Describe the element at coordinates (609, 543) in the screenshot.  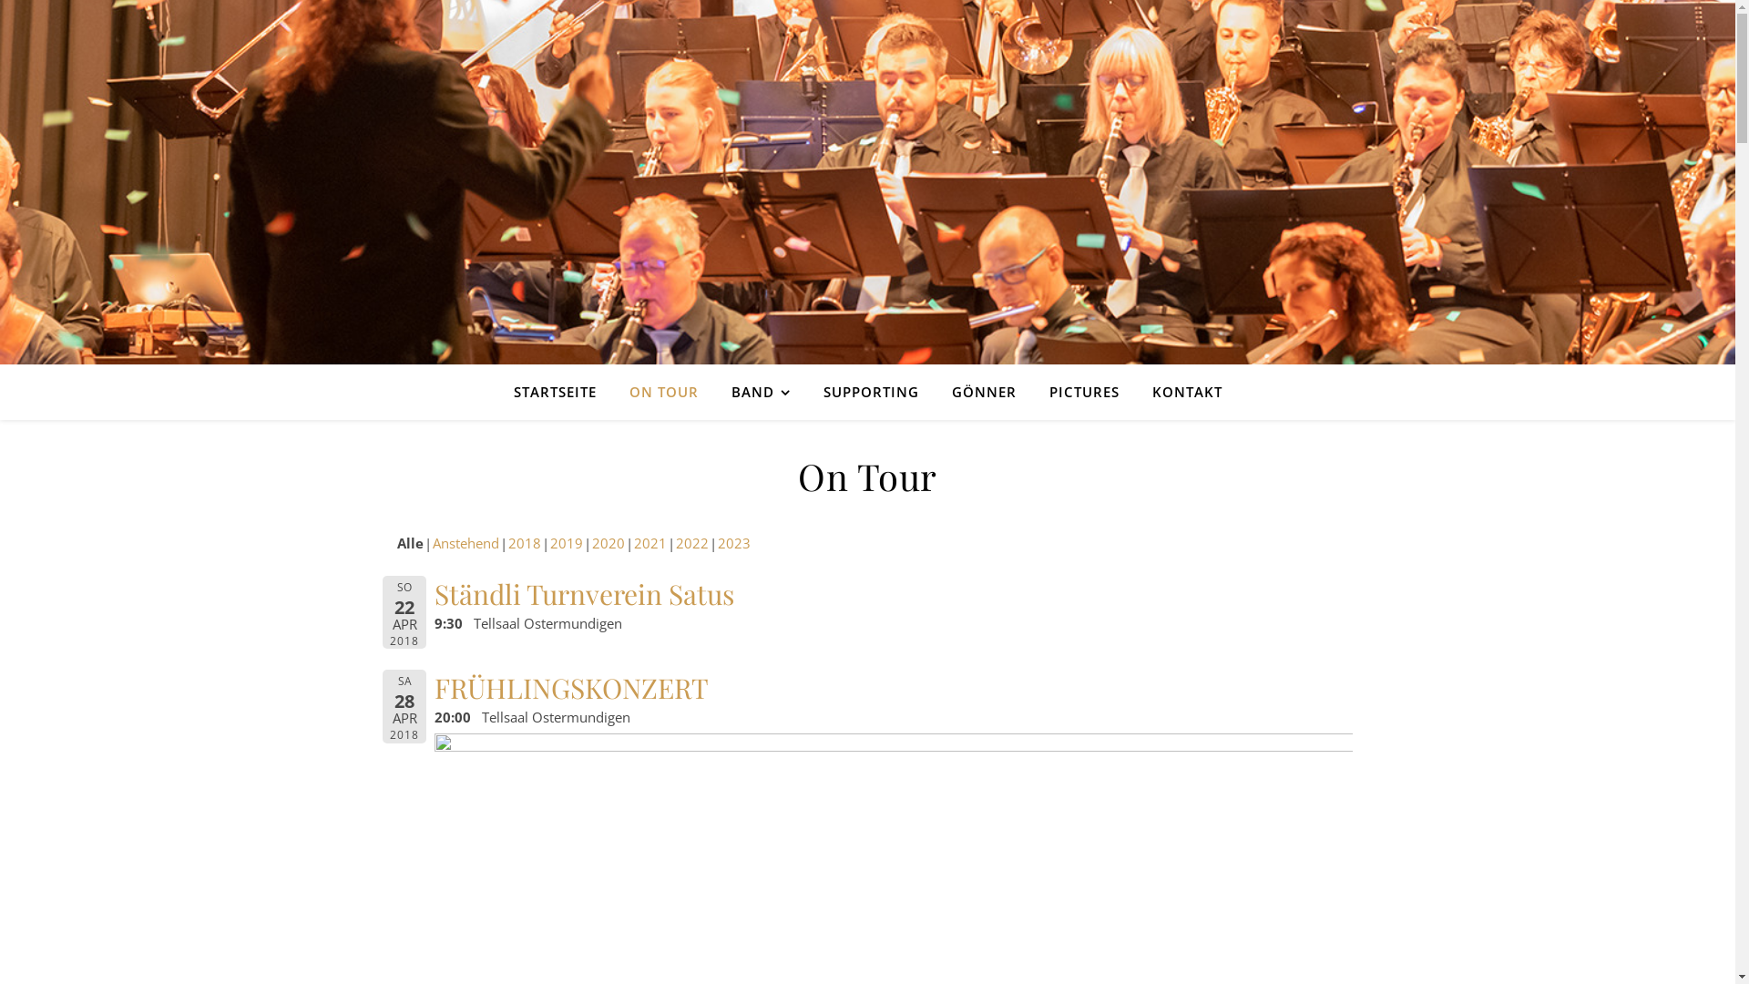
I see `2020` at that location.